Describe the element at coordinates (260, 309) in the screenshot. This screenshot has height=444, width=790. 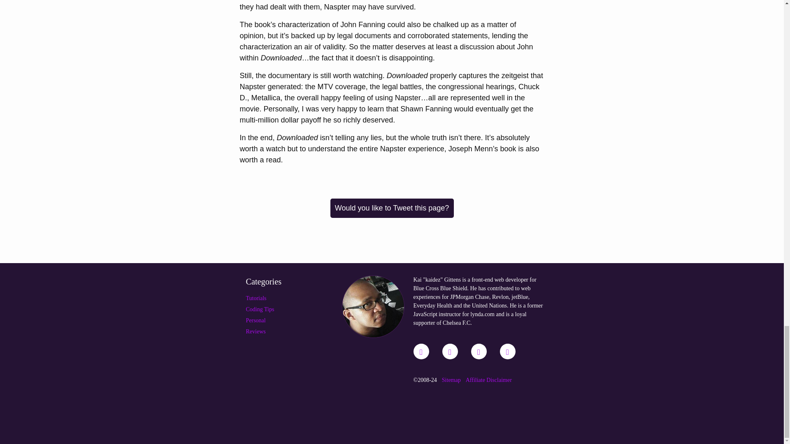
I see `Coding Tips` at that location.